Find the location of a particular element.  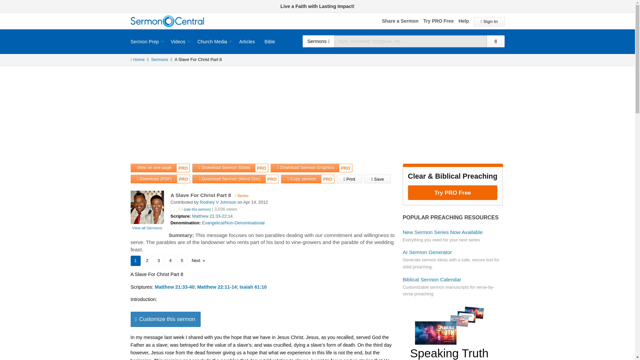

Articles is located at coordinates (247, 41).